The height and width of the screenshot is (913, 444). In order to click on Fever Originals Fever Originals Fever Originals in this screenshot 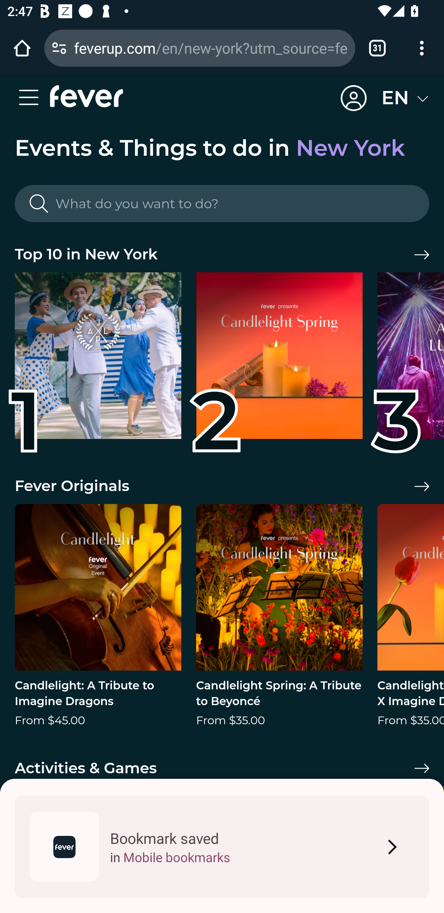, I will do `click(222, 486)`.